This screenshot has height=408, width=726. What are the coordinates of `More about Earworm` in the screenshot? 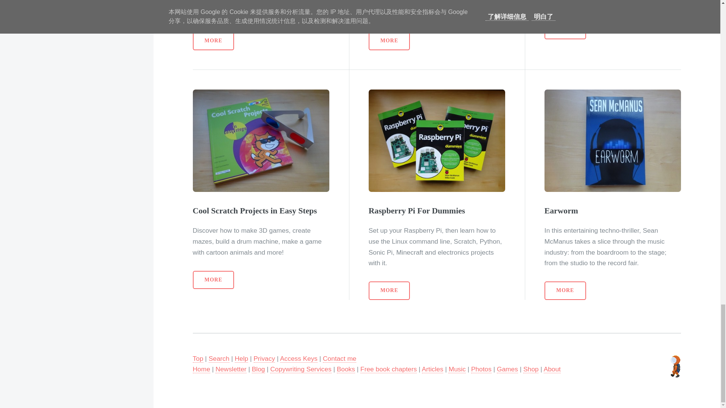 It's located at (565, 291).